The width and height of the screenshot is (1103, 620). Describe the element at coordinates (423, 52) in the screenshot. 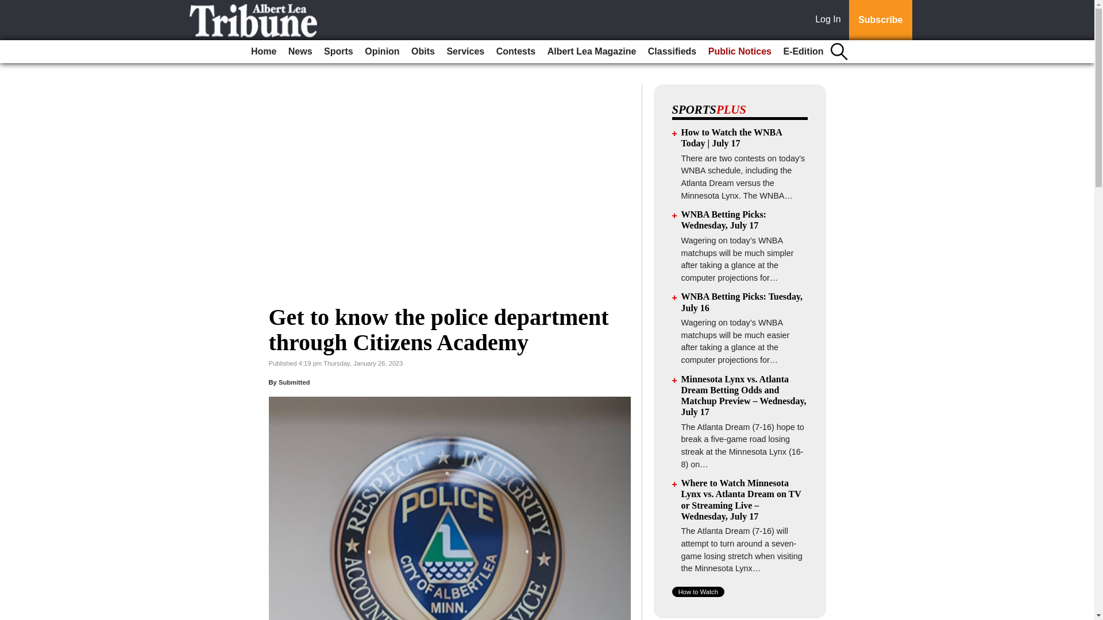

I see `Obits` at that location.